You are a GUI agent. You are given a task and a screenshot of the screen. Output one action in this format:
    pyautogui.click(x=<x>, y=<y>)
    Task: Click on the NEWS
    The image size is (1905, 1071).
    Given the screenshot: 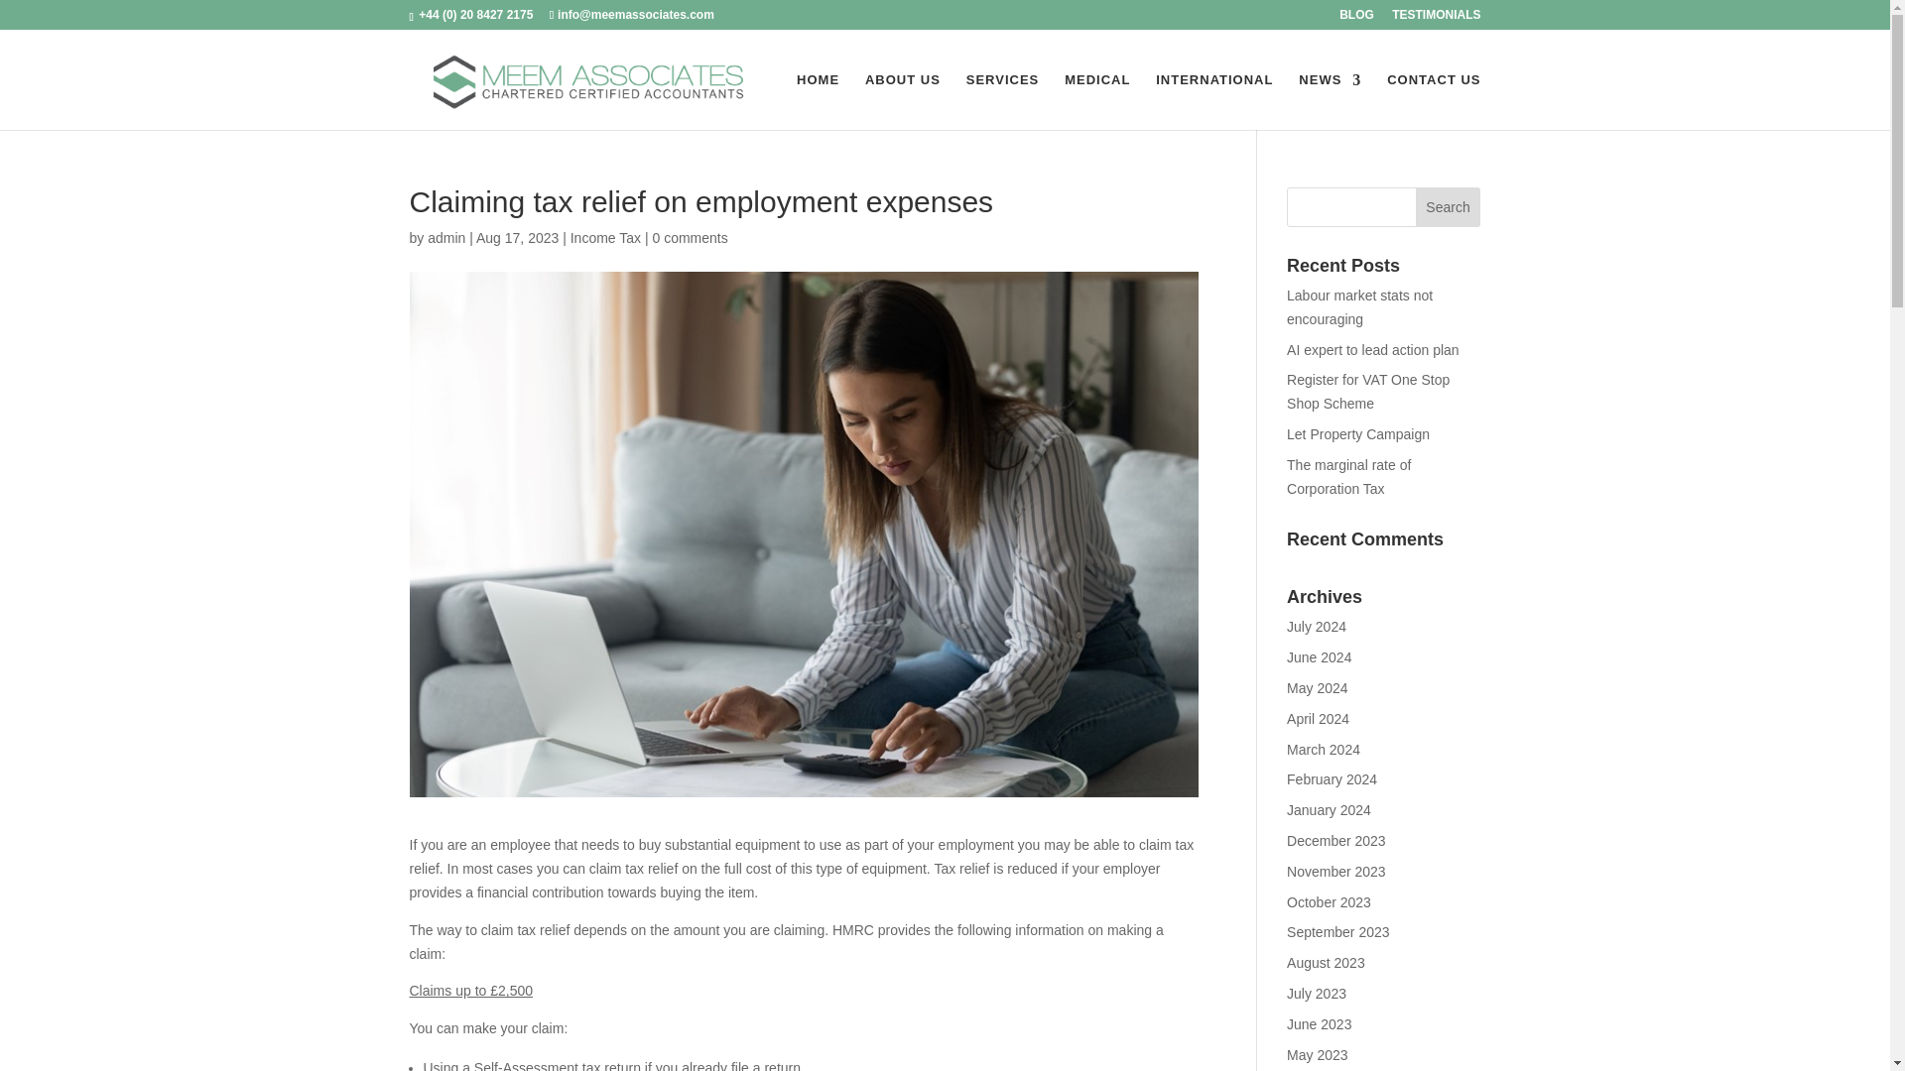 What is the action you would take?
    pyautogui.click(x=1330, y=101)
    